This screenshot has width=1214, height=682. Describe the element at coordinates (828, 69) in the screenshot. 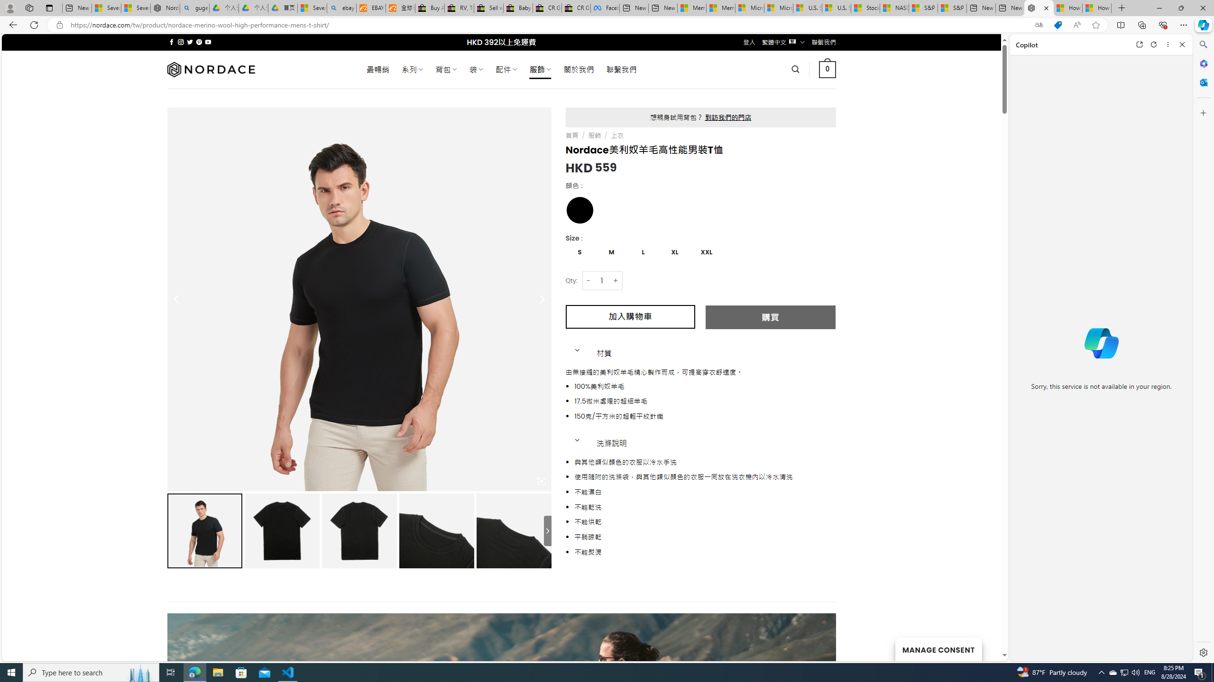

I see `  0  ` at that location.